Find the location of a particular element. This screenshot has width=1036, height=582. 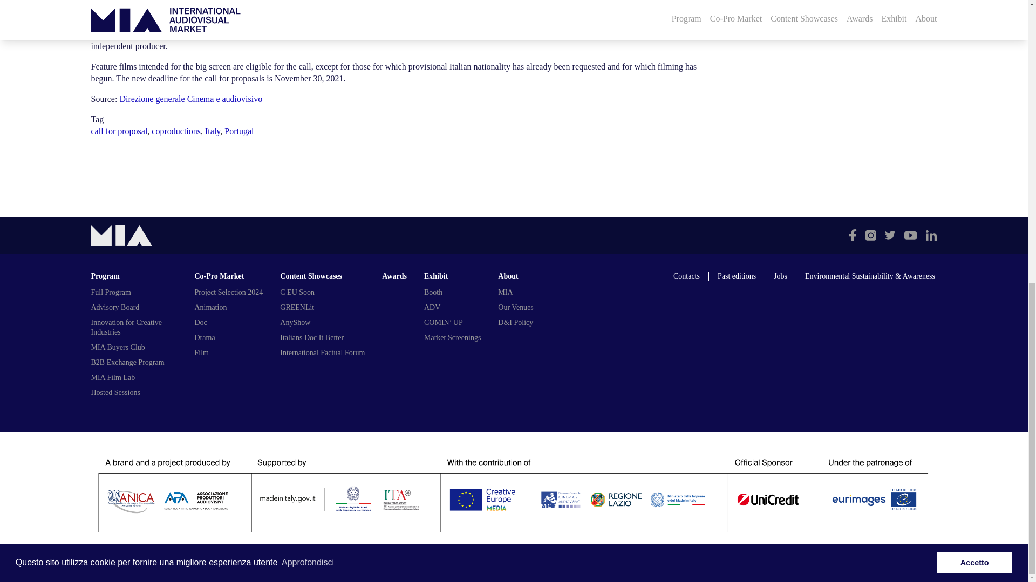

Accetto is located at coordinates (974, 12).